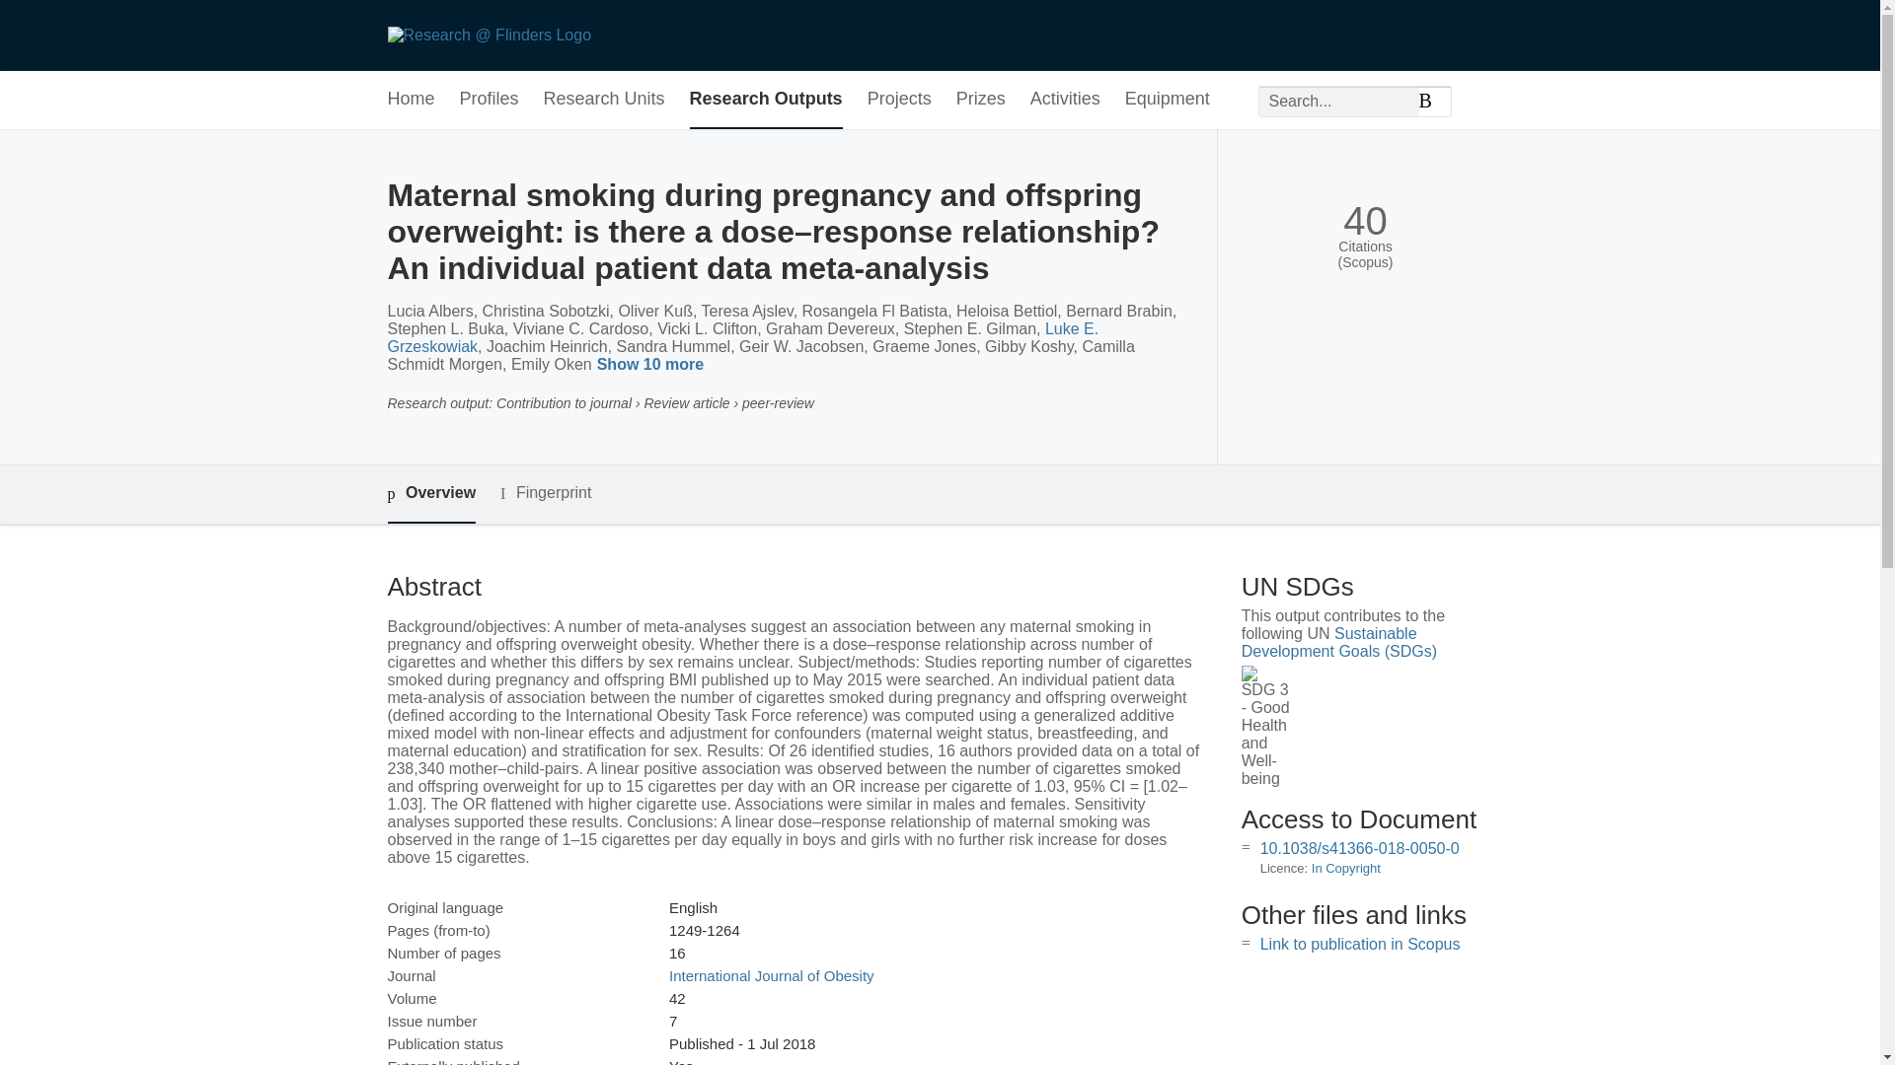  What do you see at coordinates (490, 100) in the screenshot?
I see `Profiles` at bounding box center [490, 100].